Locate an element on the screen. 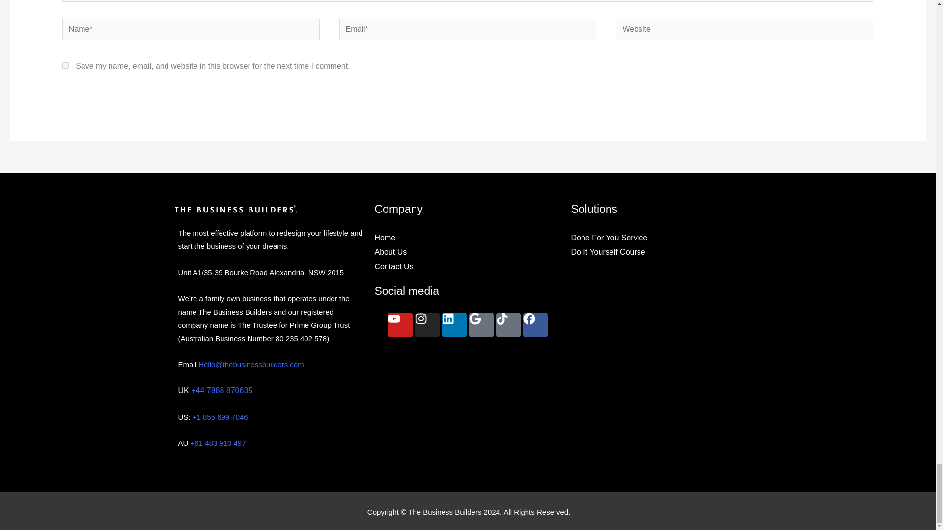 This screenshot has width=943, height=530. Done For You Service is located at coordinates (664, 237).